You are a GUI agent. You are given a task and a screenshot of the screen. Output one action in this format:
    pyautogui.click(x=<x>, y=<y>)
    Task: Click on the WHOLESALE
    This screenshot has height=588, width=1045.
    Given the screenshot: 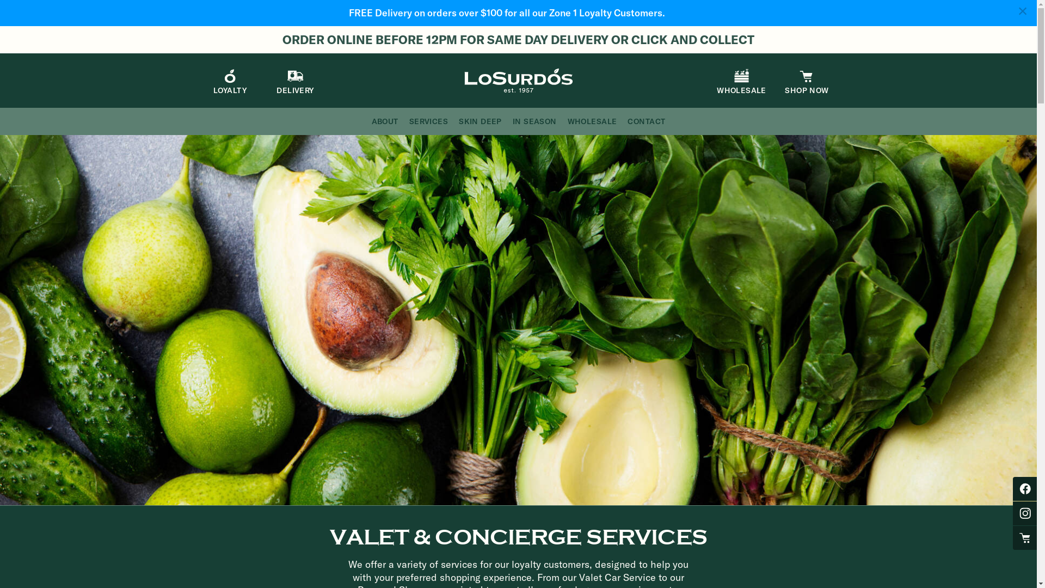 What is the action you would take?
    pyautogui.click(x=592, y=121)
    